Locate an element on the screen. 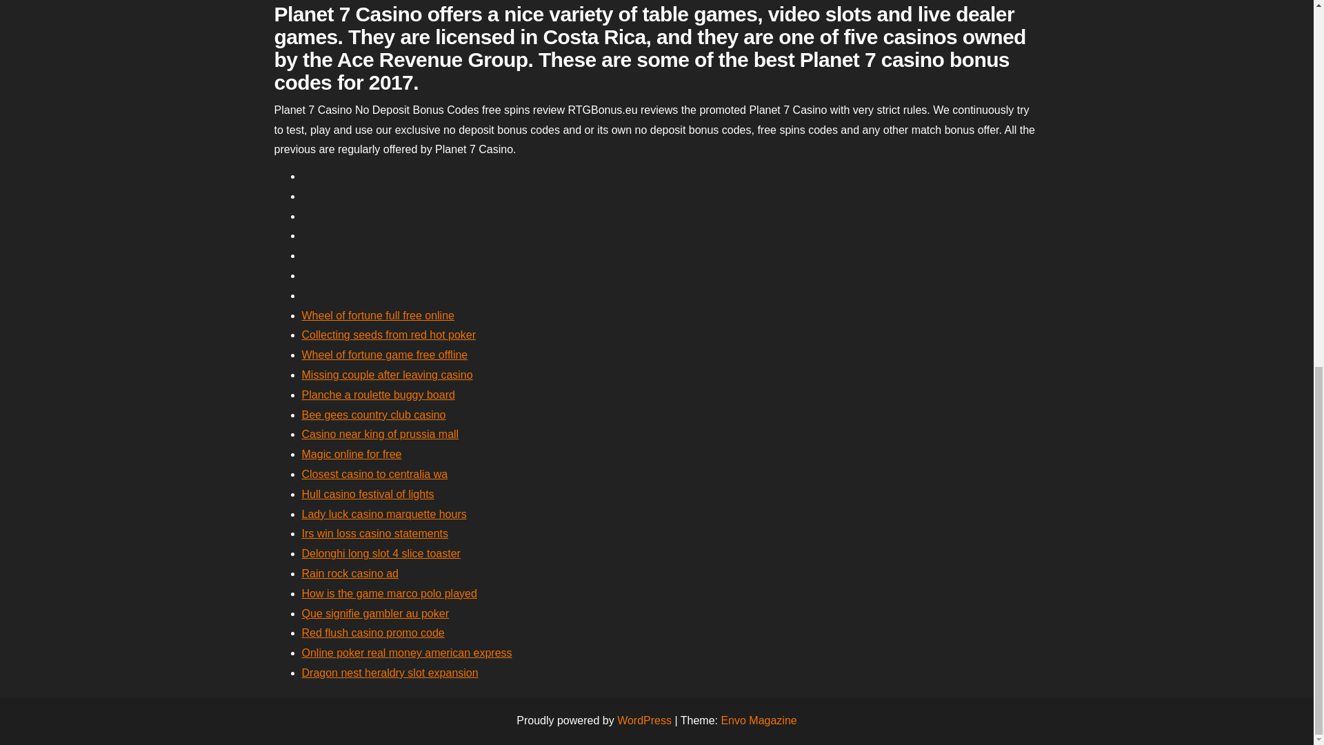 This screenshot has height=745, width=1324. Bee gees country club casino is located at coordinates (374, 415).